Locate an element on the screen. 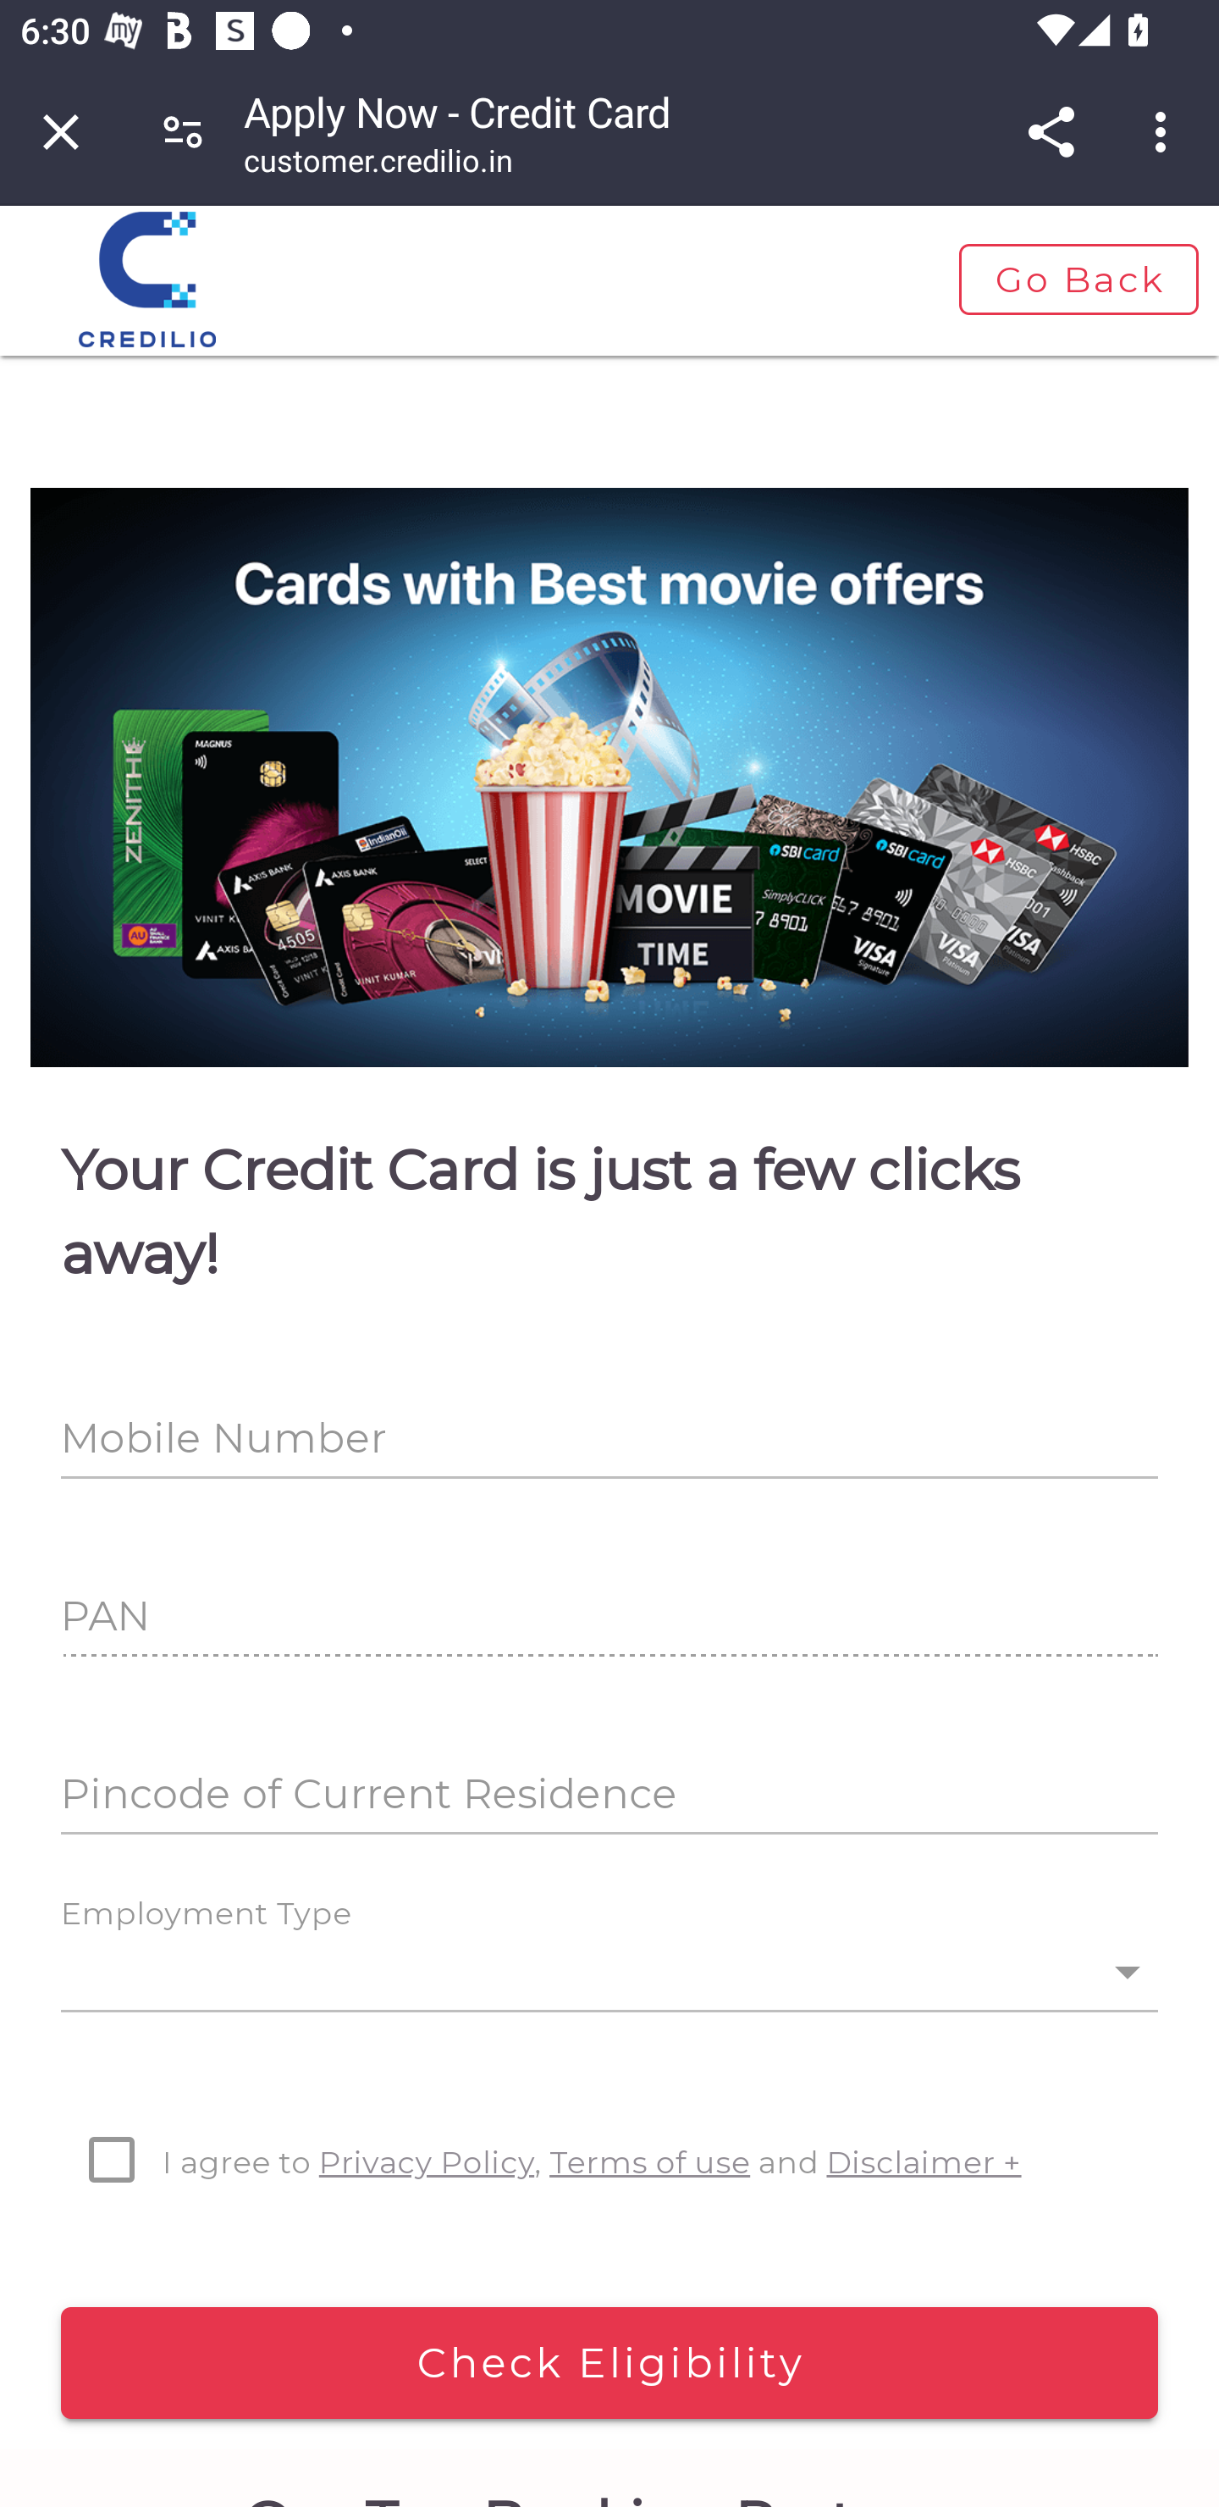 This screenshot has height=2507, width=1219. customer.credilio.in is located at coordinates (379, 164).